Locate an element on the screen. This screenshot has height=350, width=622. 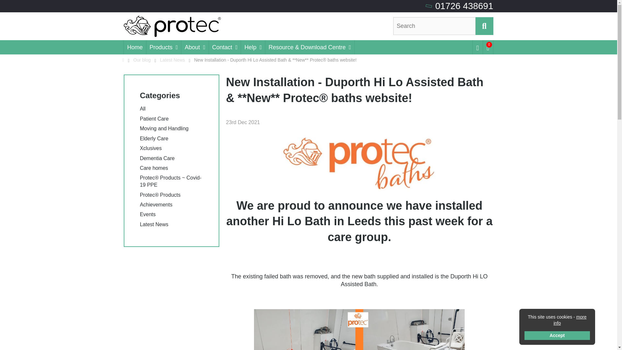
Products is located at coordinates (163, 47).